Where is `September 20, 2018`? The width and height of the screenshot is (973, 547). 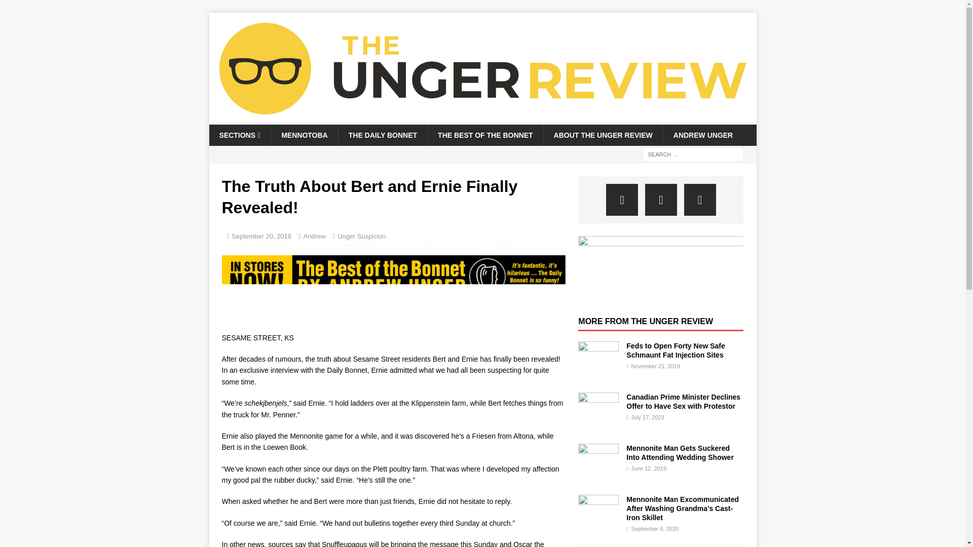
September 20, 2018 is located at coordinates (261, 236).